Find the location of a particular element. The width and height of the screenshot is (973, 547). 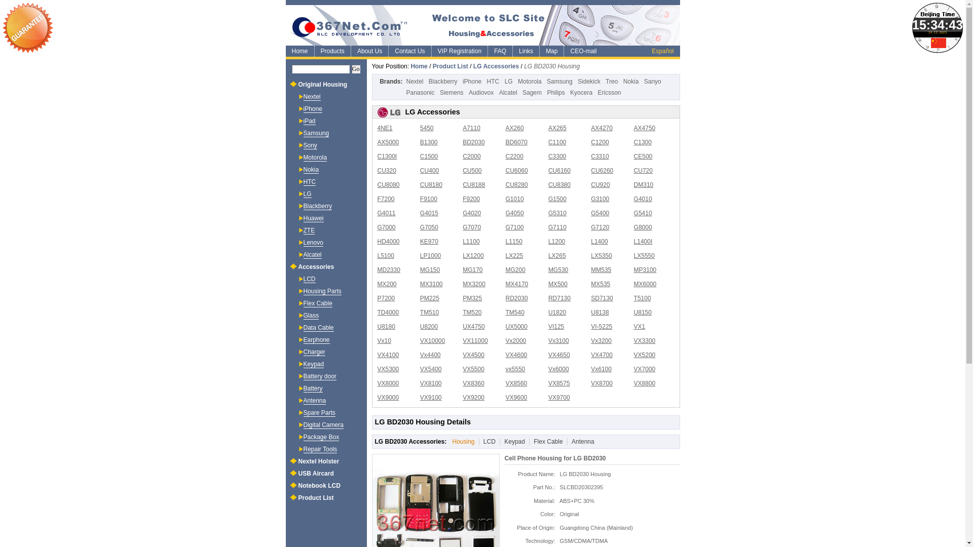

Housing is located at coordinates (461, 442).